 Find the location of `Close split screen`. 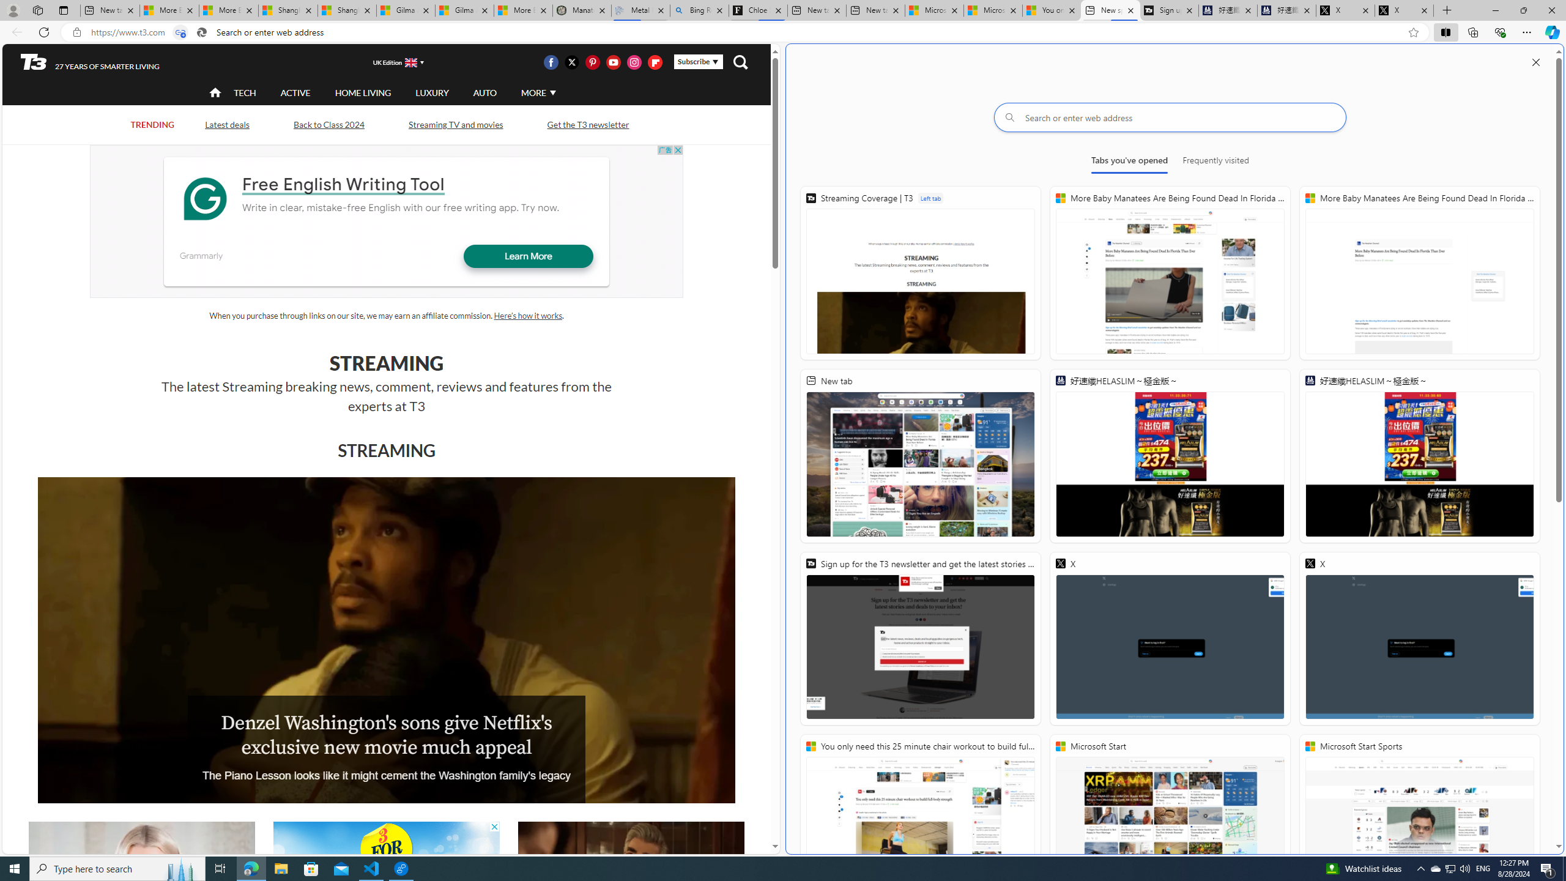

Close split screen is located at coordinates (1536, 62).